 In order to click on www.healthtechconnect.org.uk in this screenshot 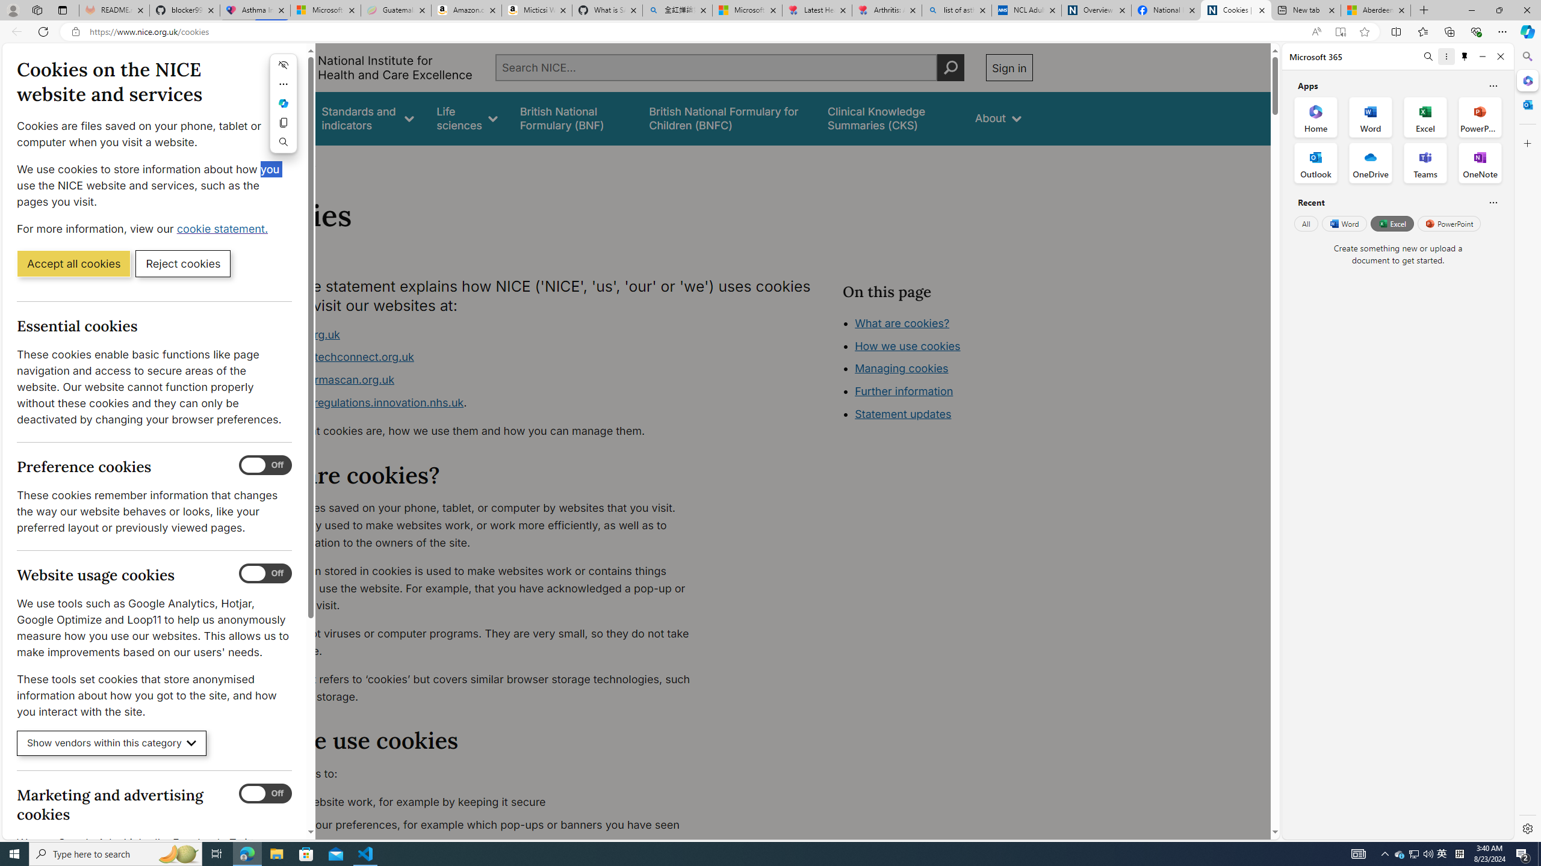, I will do `click(479, 358)`.